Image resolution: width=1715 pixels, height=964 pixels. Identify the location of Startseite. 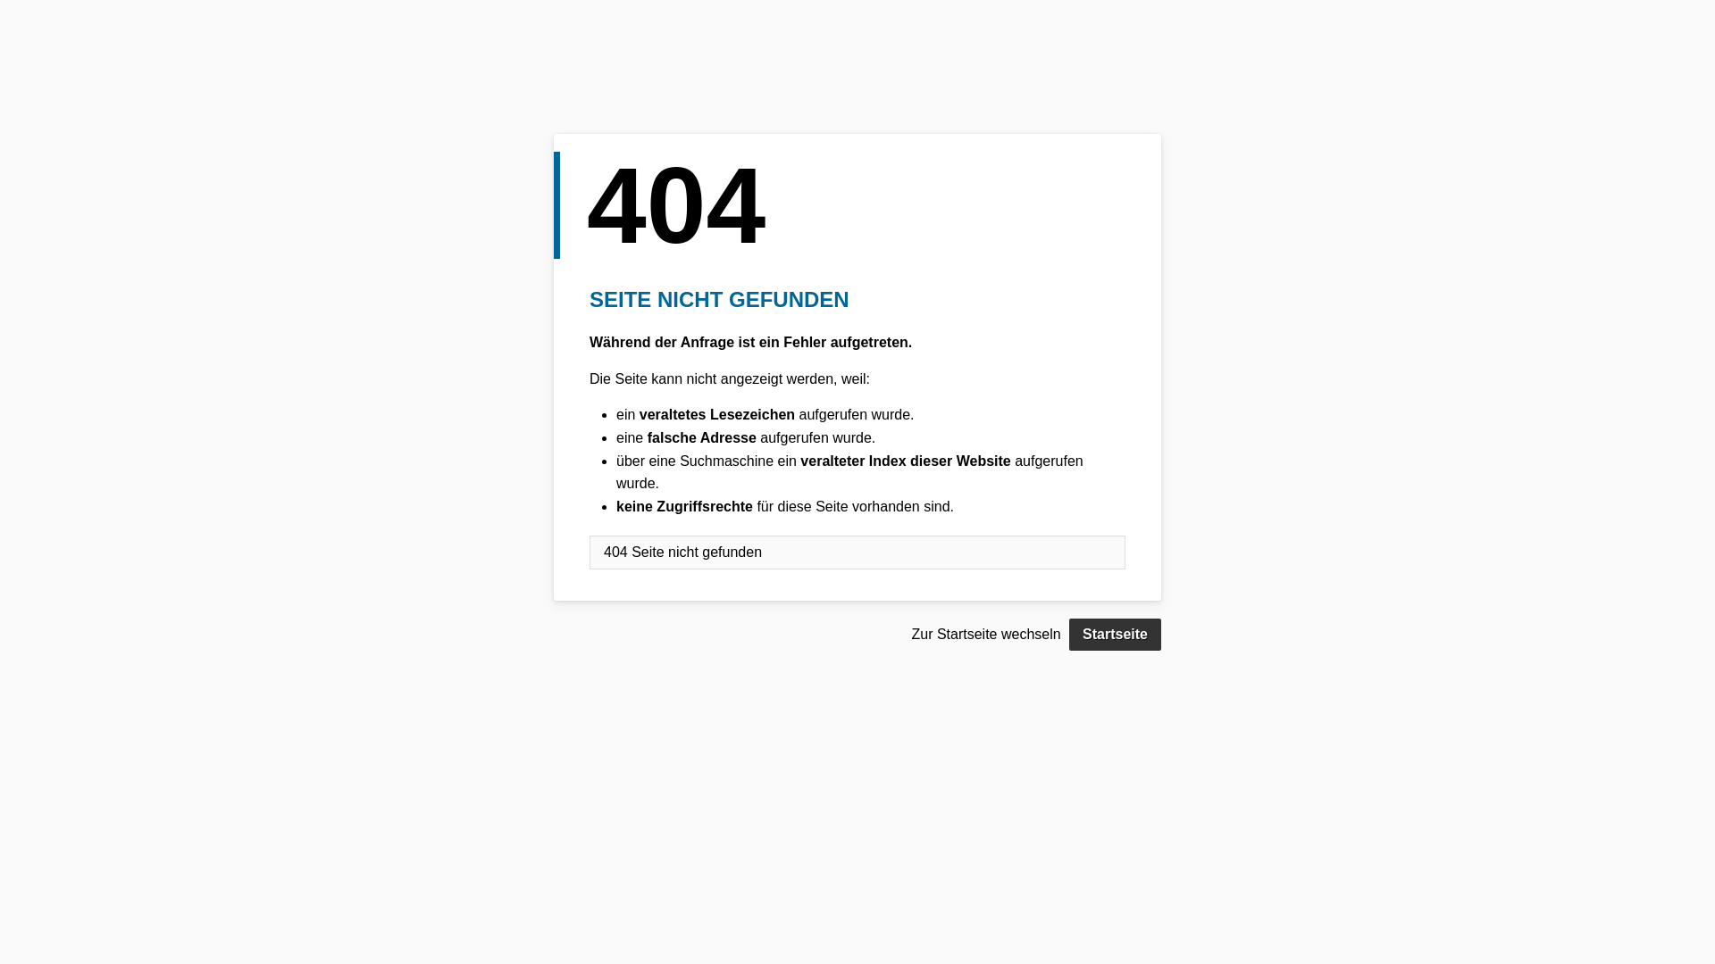
(1115, 635).